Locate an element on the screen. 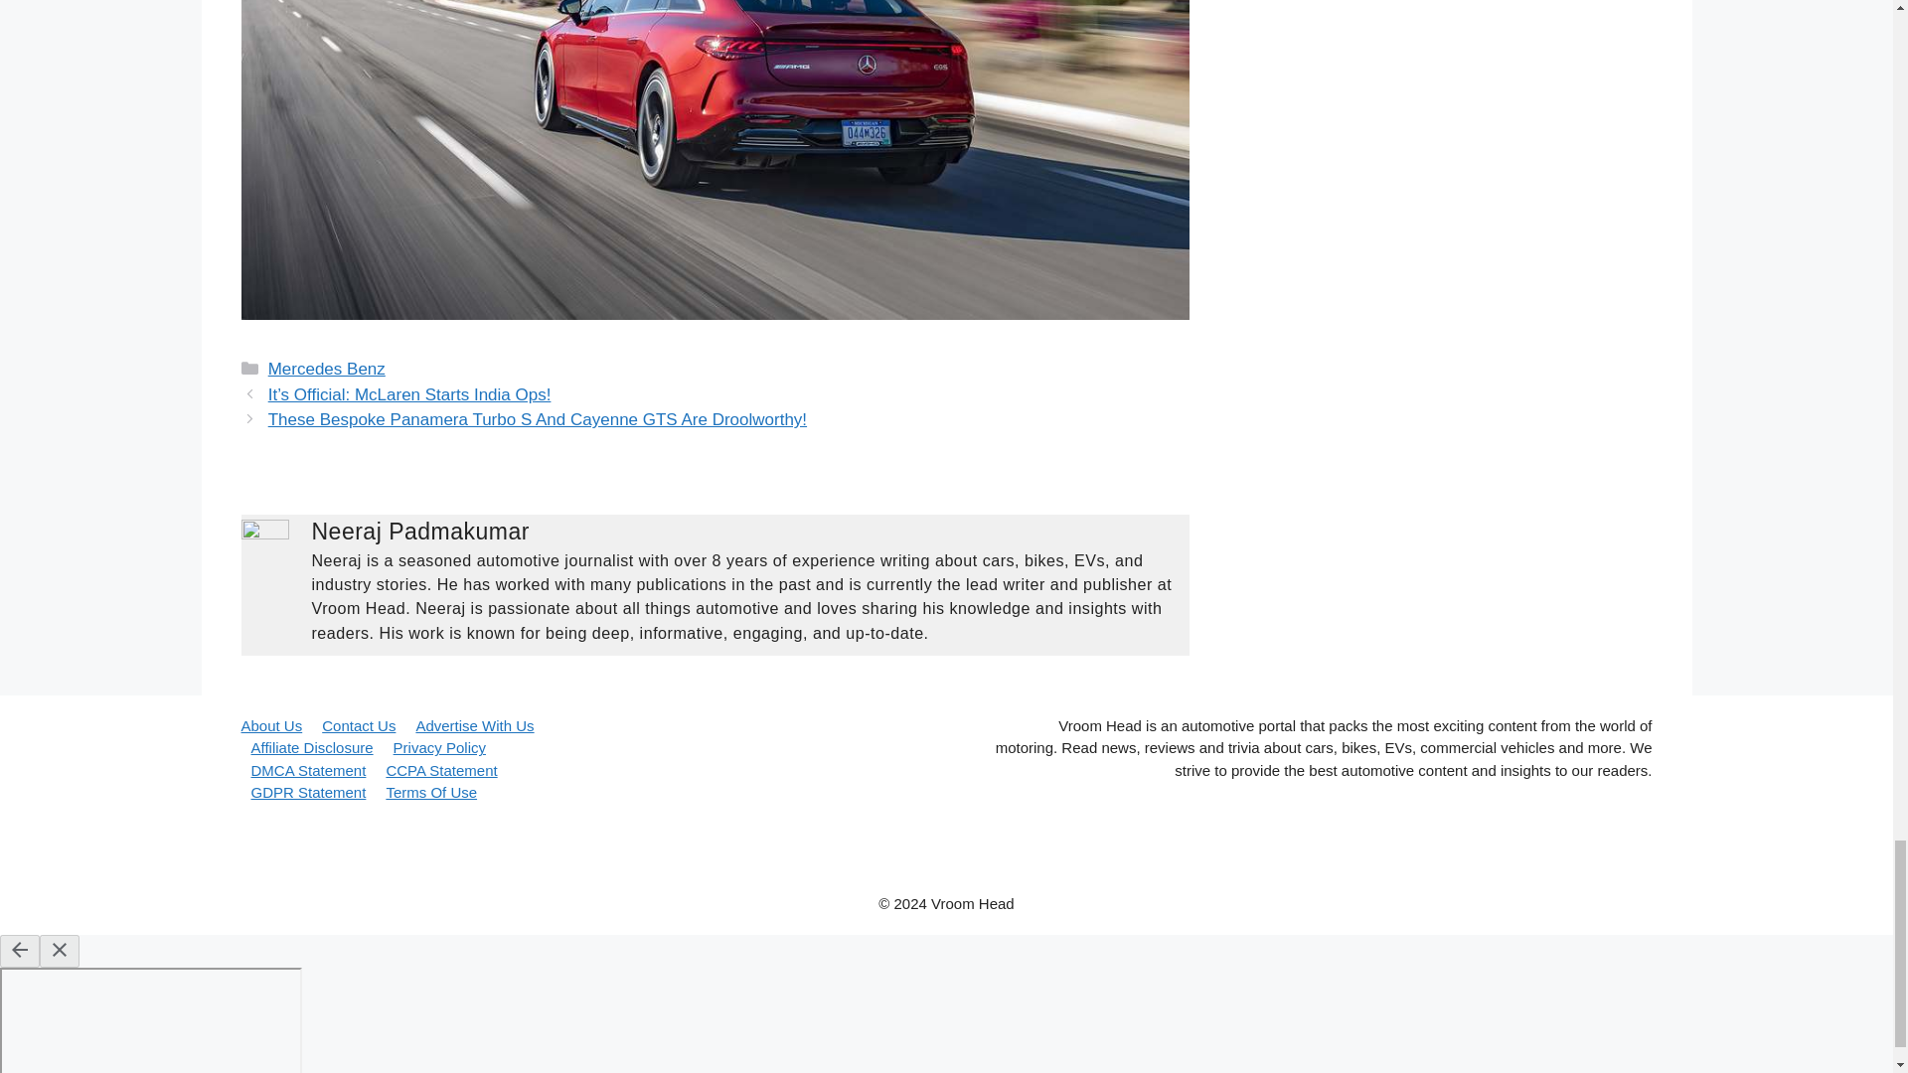 The width and height of the screenshot is (1908, 1073). Advertise With Us is located at coordinates (475, 725).